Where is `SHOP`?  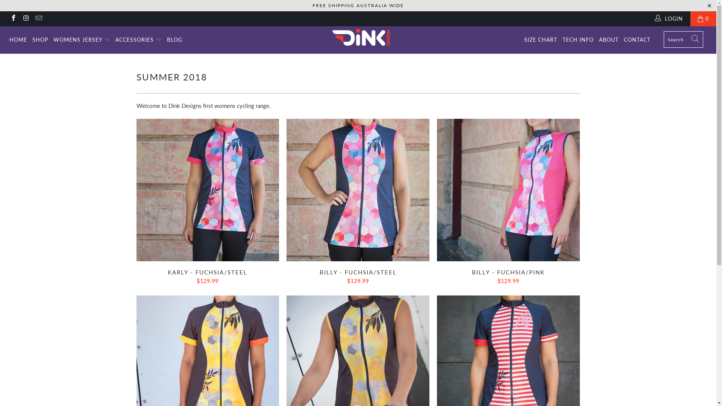 SHOP is located at coordinates (40, 40).